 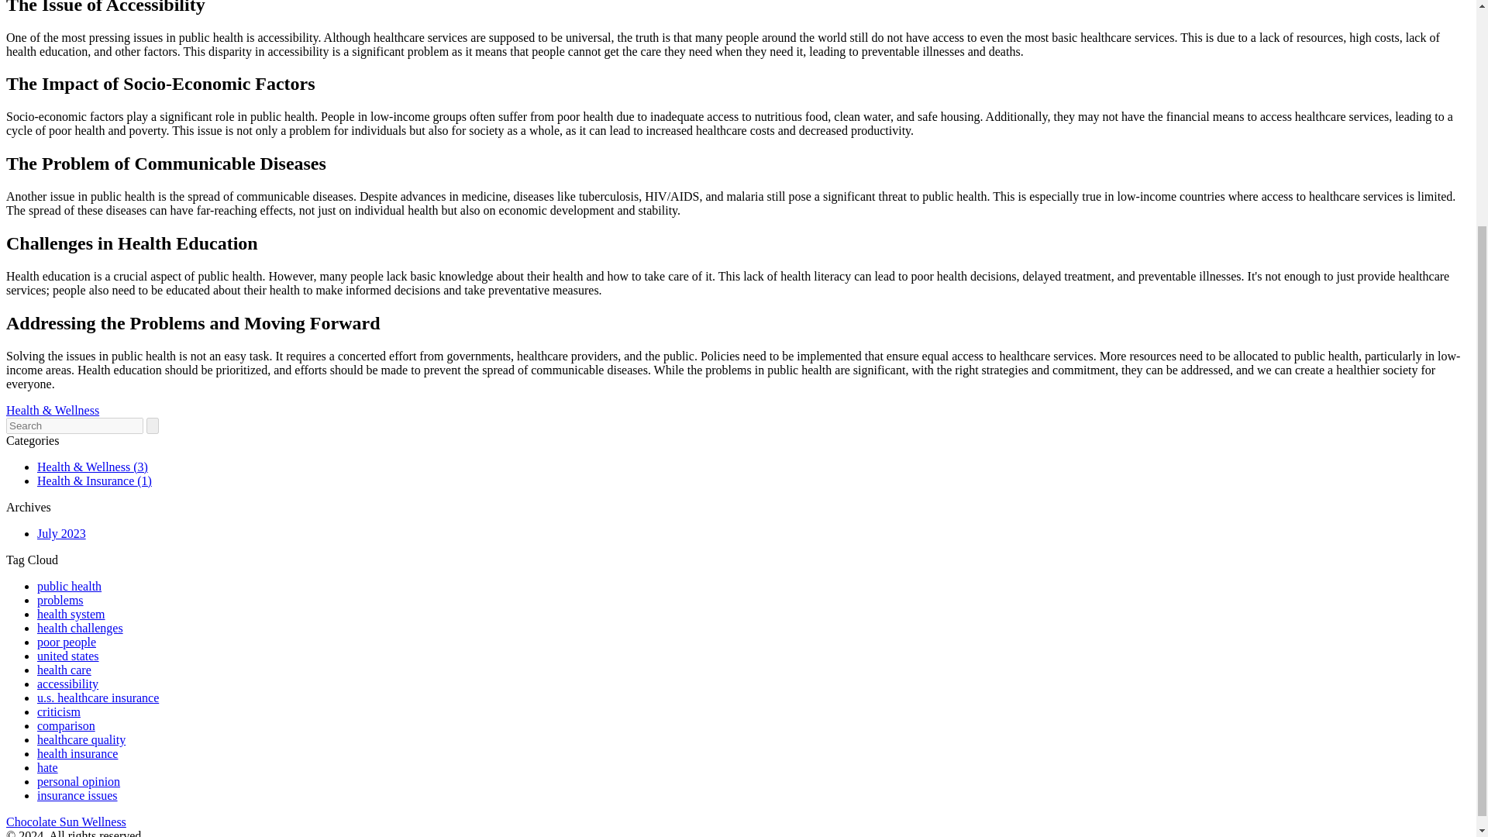 I want to click on criticism, so click(x=59, y=711).